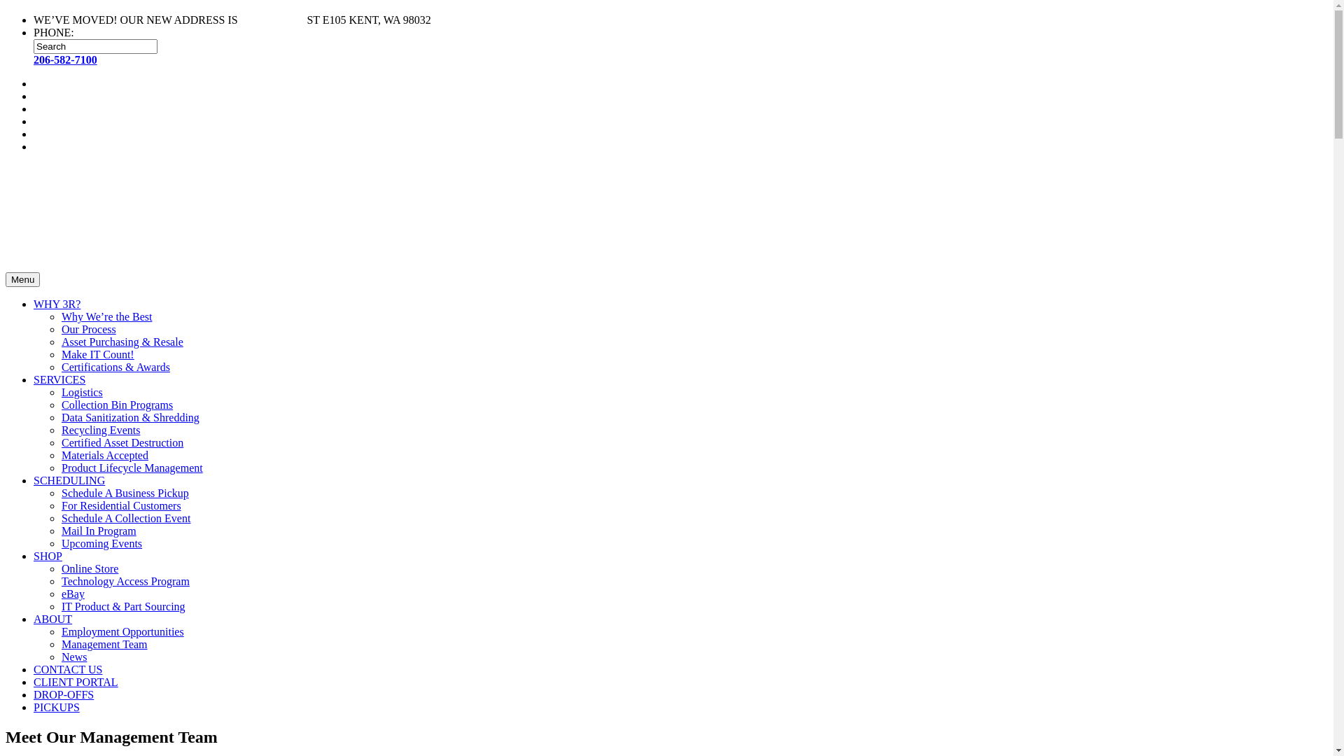 The width and height of the screenshot is (1344, 756). What do you see at coordinates (73, 594) in the screenshot?
I see `eBay` at bounding box center [73, 594].